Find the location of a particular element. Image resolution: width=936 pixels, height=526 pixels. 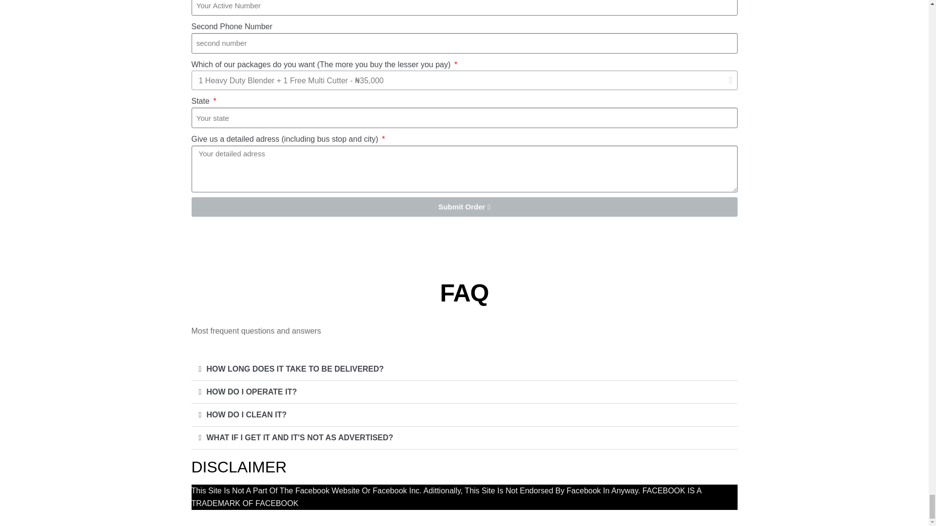

HOW LONG DOES IT TAKE TO BE DELIVERED? is located at coordinates (295, 369).